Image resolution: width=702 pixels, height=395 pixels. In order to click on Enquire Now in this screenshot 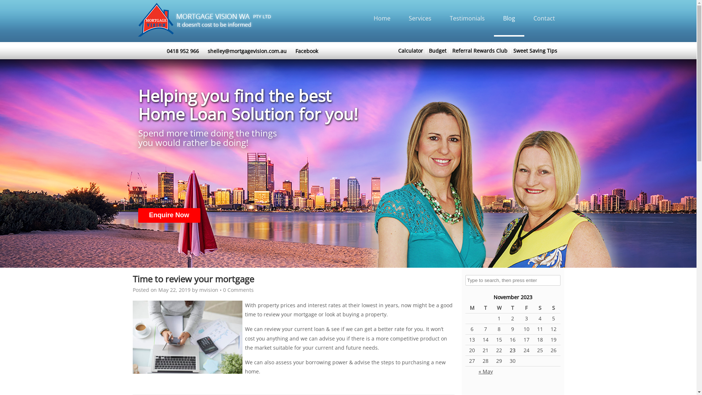, I will do `click(169, 215)`.